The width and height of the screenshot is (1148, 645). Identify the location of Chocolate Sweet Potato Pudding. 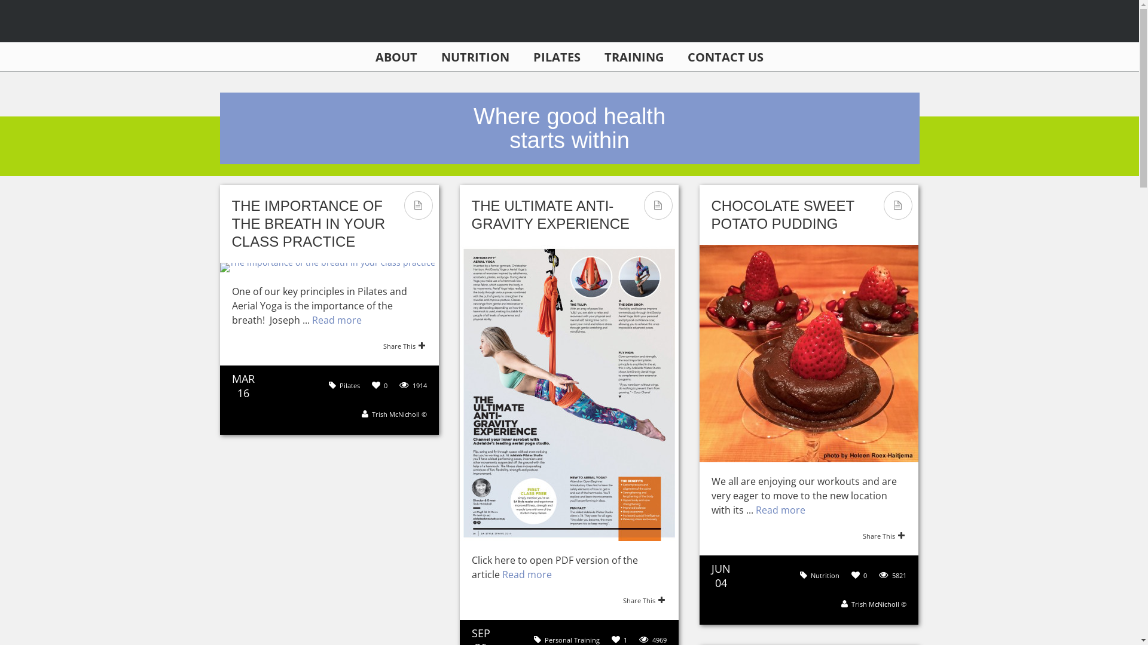
(809, 354).